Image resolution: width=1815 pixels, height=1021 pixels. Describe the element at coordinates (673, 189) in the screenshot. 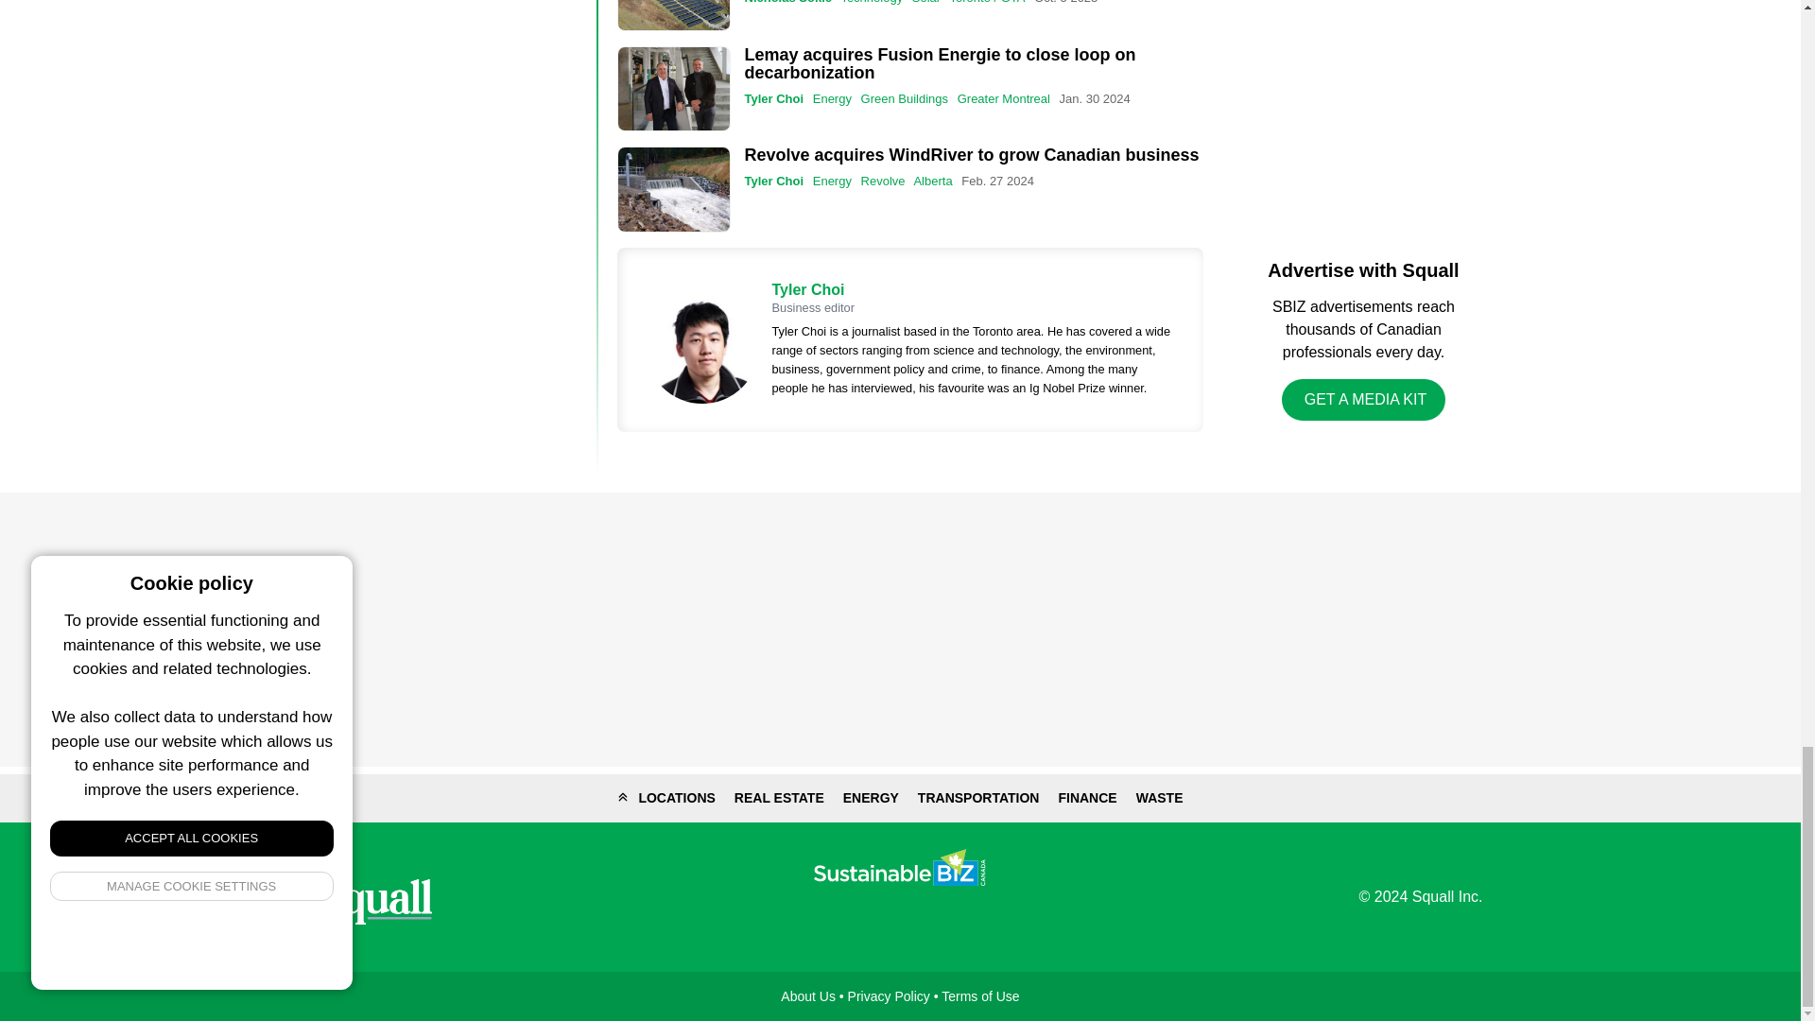

I see `Revolve acquires WindRiver to grow Canadian business` at that location.